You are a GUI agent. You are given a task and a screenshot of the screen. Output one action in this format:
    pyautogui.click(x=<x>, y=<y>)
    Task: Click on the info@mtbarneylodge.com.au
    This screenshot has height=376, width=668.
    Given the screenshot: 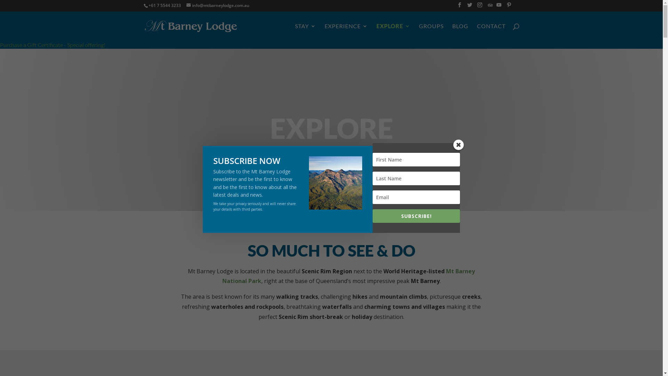 What is the action you would take?
    pyautogui.click(x=218, y=6)
    